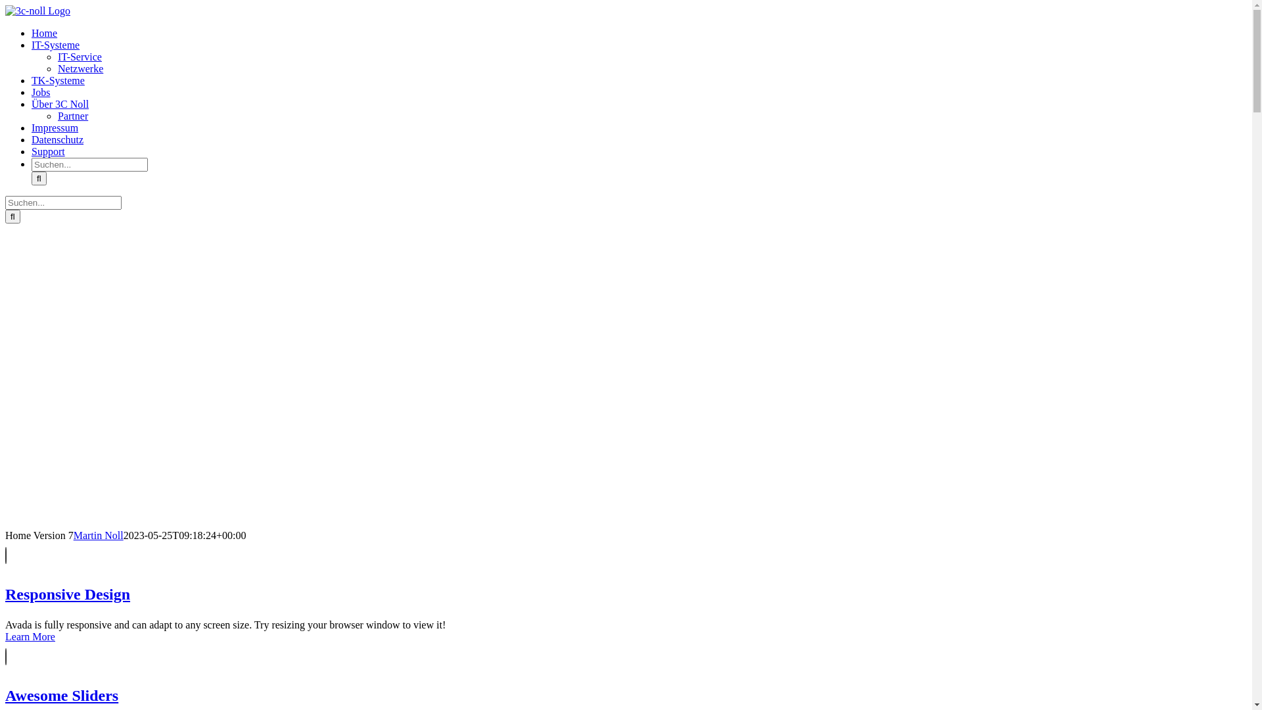 This screenshot has height=710, width=1262. I want to click on Responsive Design, so click(367, 574).